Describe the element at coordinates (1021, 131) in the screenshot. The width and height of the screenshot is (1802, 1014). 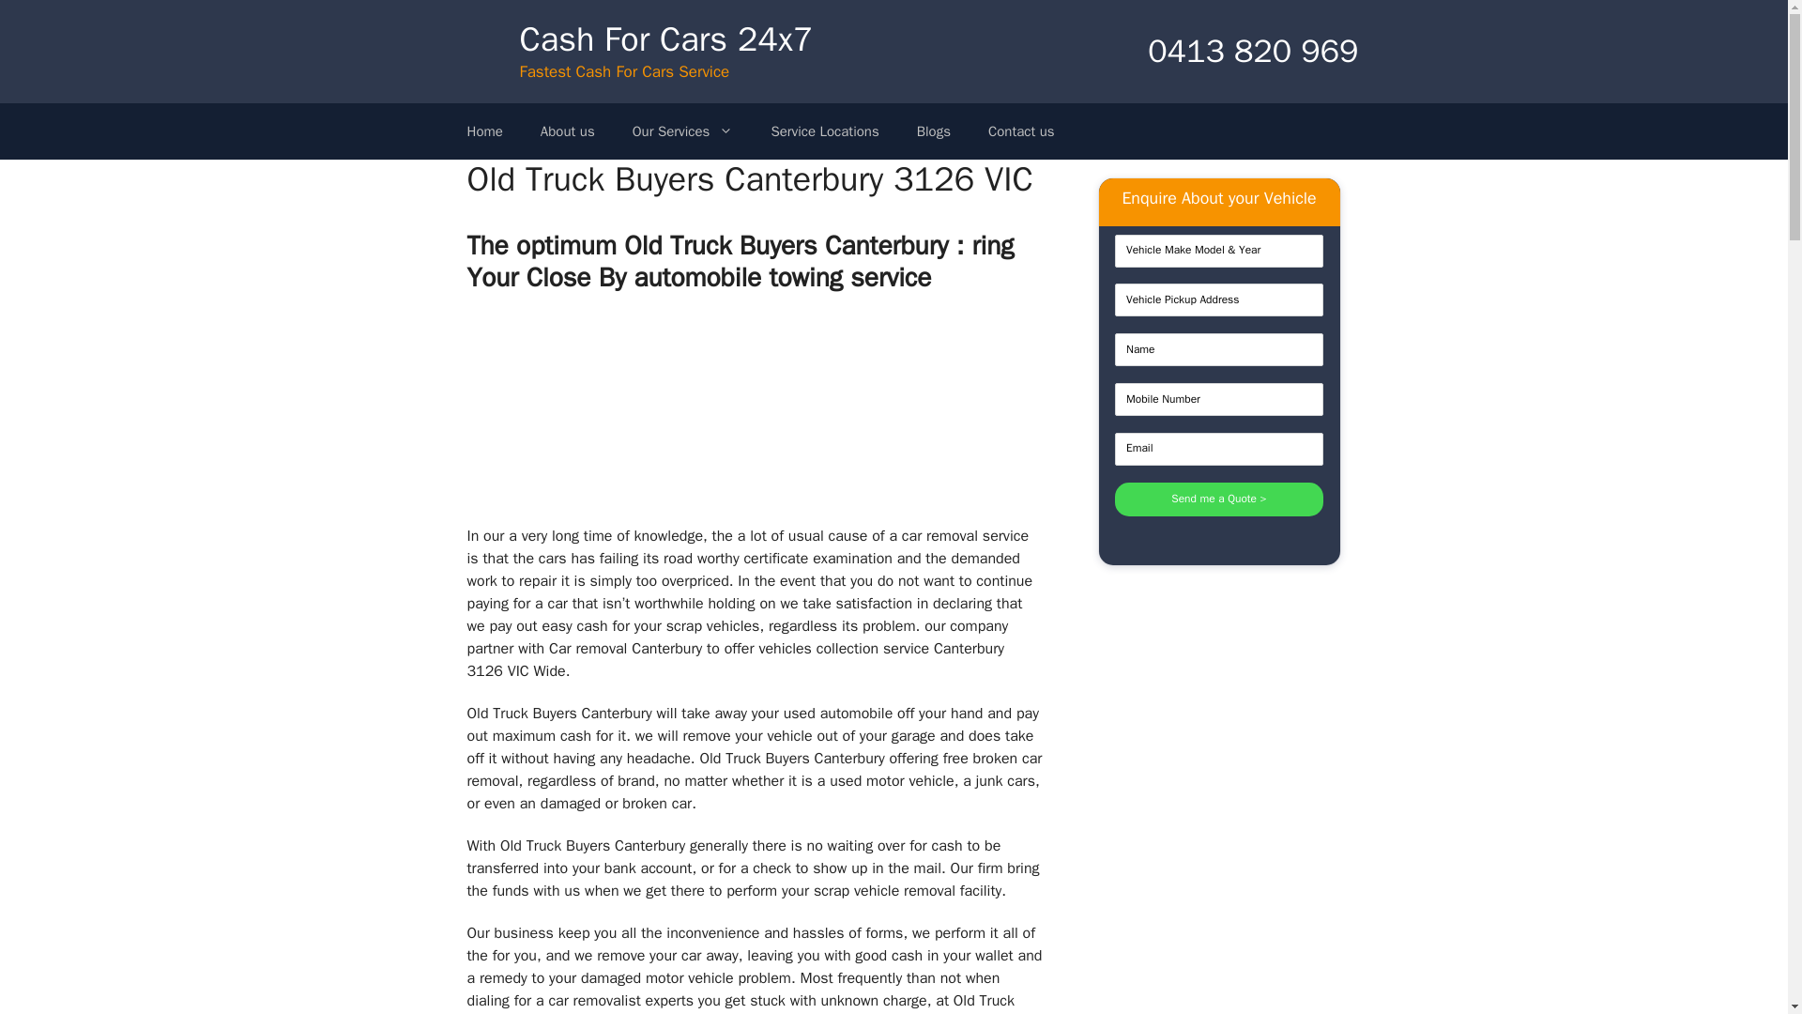
I see `Contact us` at that location.